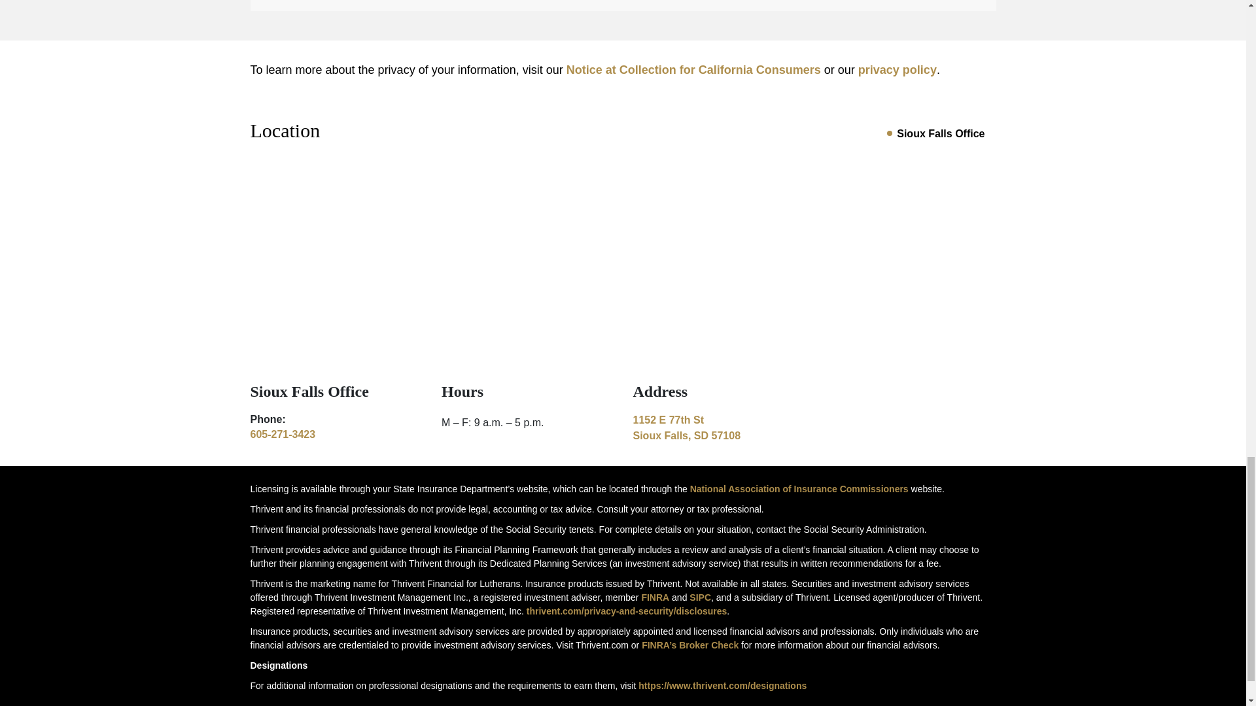  I want to click on Notice at Collection for California Consumers, so click(283, 434).